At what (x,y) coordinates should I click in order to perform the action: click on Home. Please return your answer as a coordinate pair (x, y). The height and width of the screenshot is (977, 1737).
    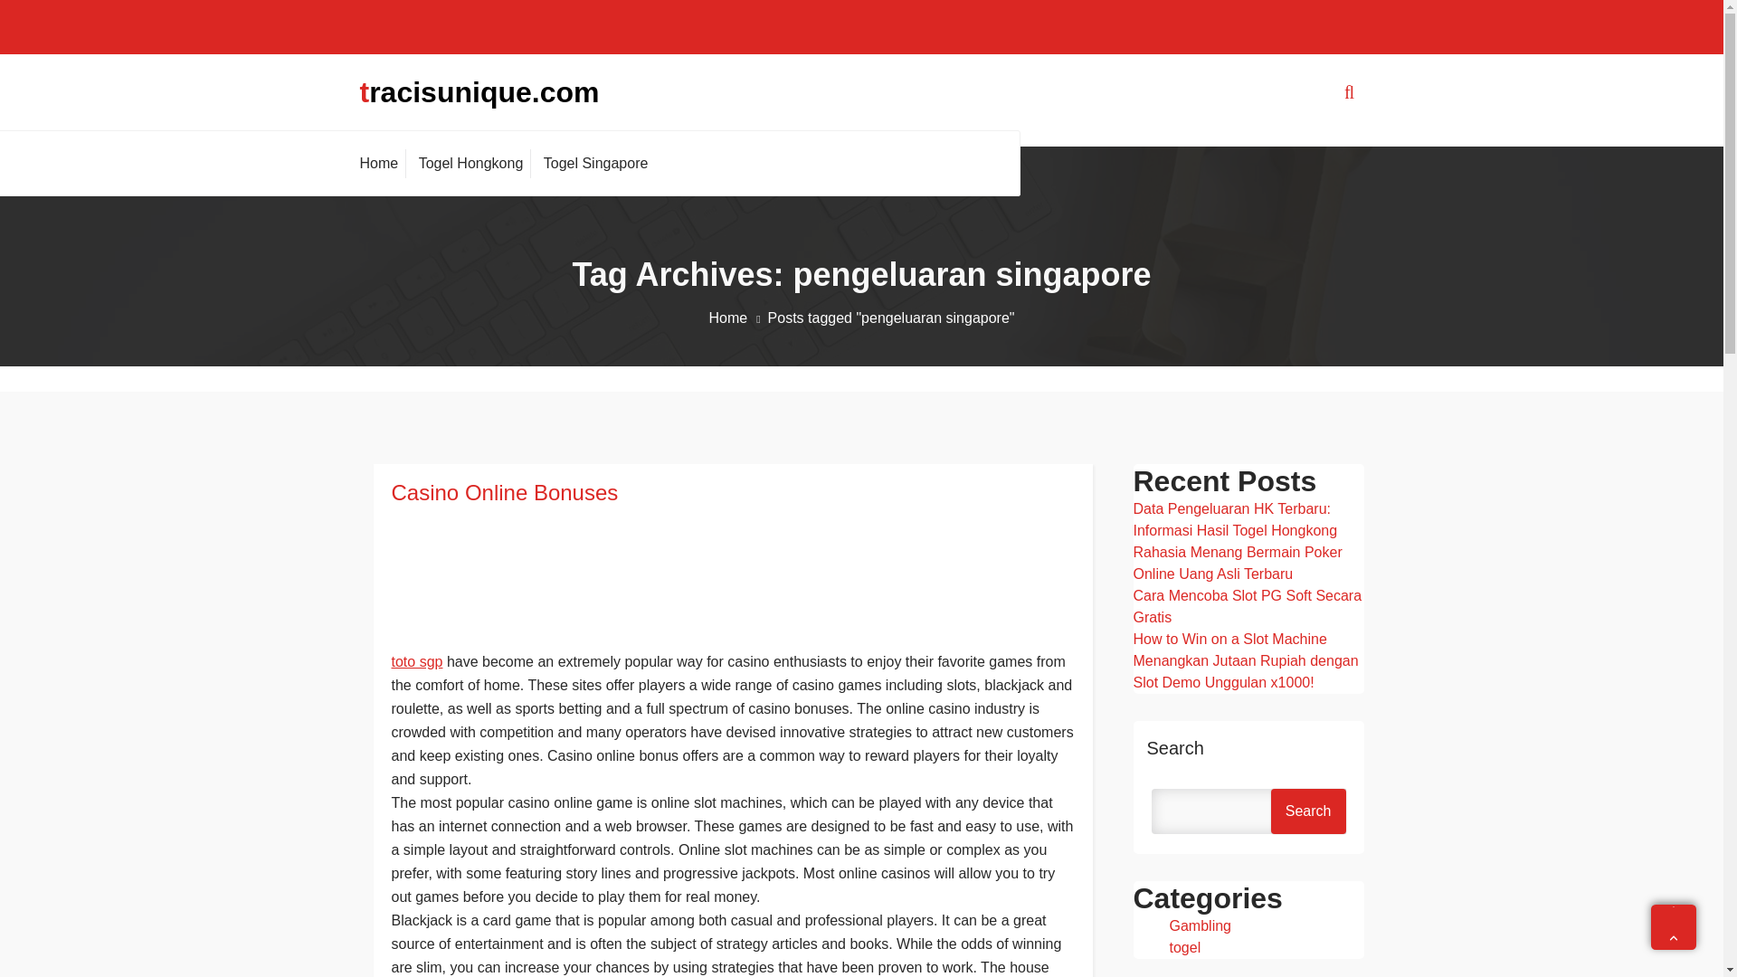
    Looking at the image, I should click on (738, 318).